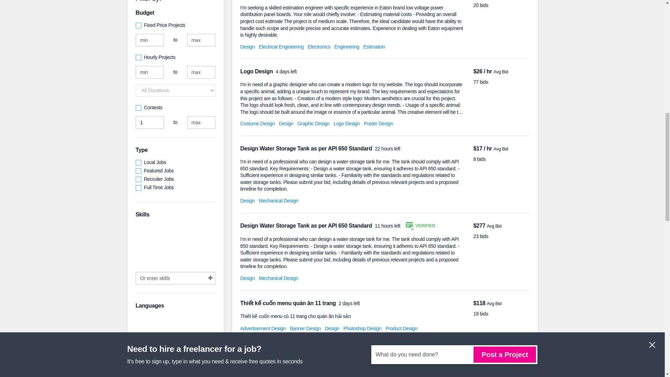 This screenshot has height=377, width=670. I want to click on Design, so click(247, 278).